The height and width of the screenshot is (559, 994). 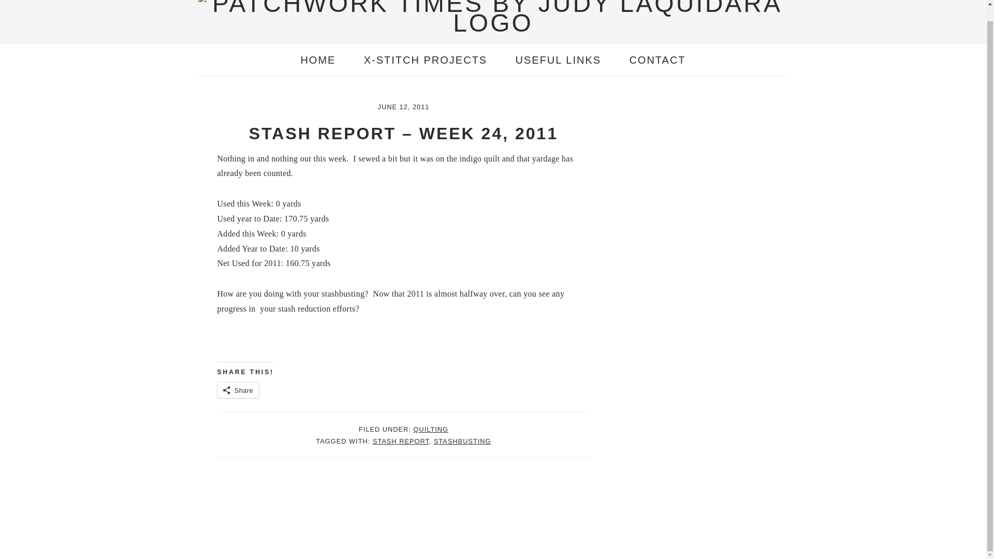 What do you see at coordinates (493, 17) in the screenshot?
I see `Patchwork Times by Judy Laquidara` at bounding box center [493, 17].